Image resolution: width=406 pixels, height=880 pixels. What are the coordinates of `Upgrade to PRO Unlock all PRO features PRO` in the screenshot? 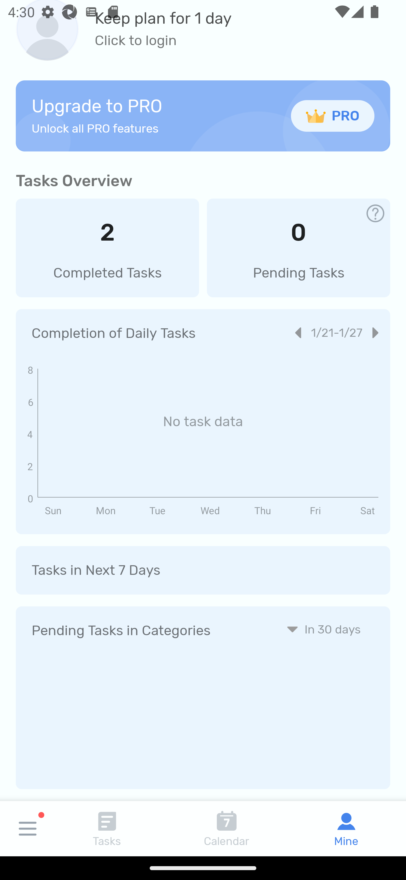 It's located at (203, 116).